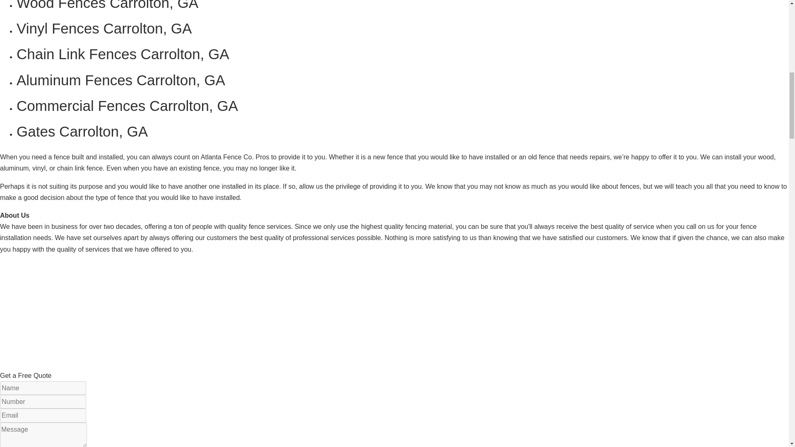 Image resolution: width=795 pixels, height=447 pixels. What do you see at coordinates (107, 5) in the screenshot?
I see `Wood Fences Carrolton, GA` at bounding box center [107, 5].